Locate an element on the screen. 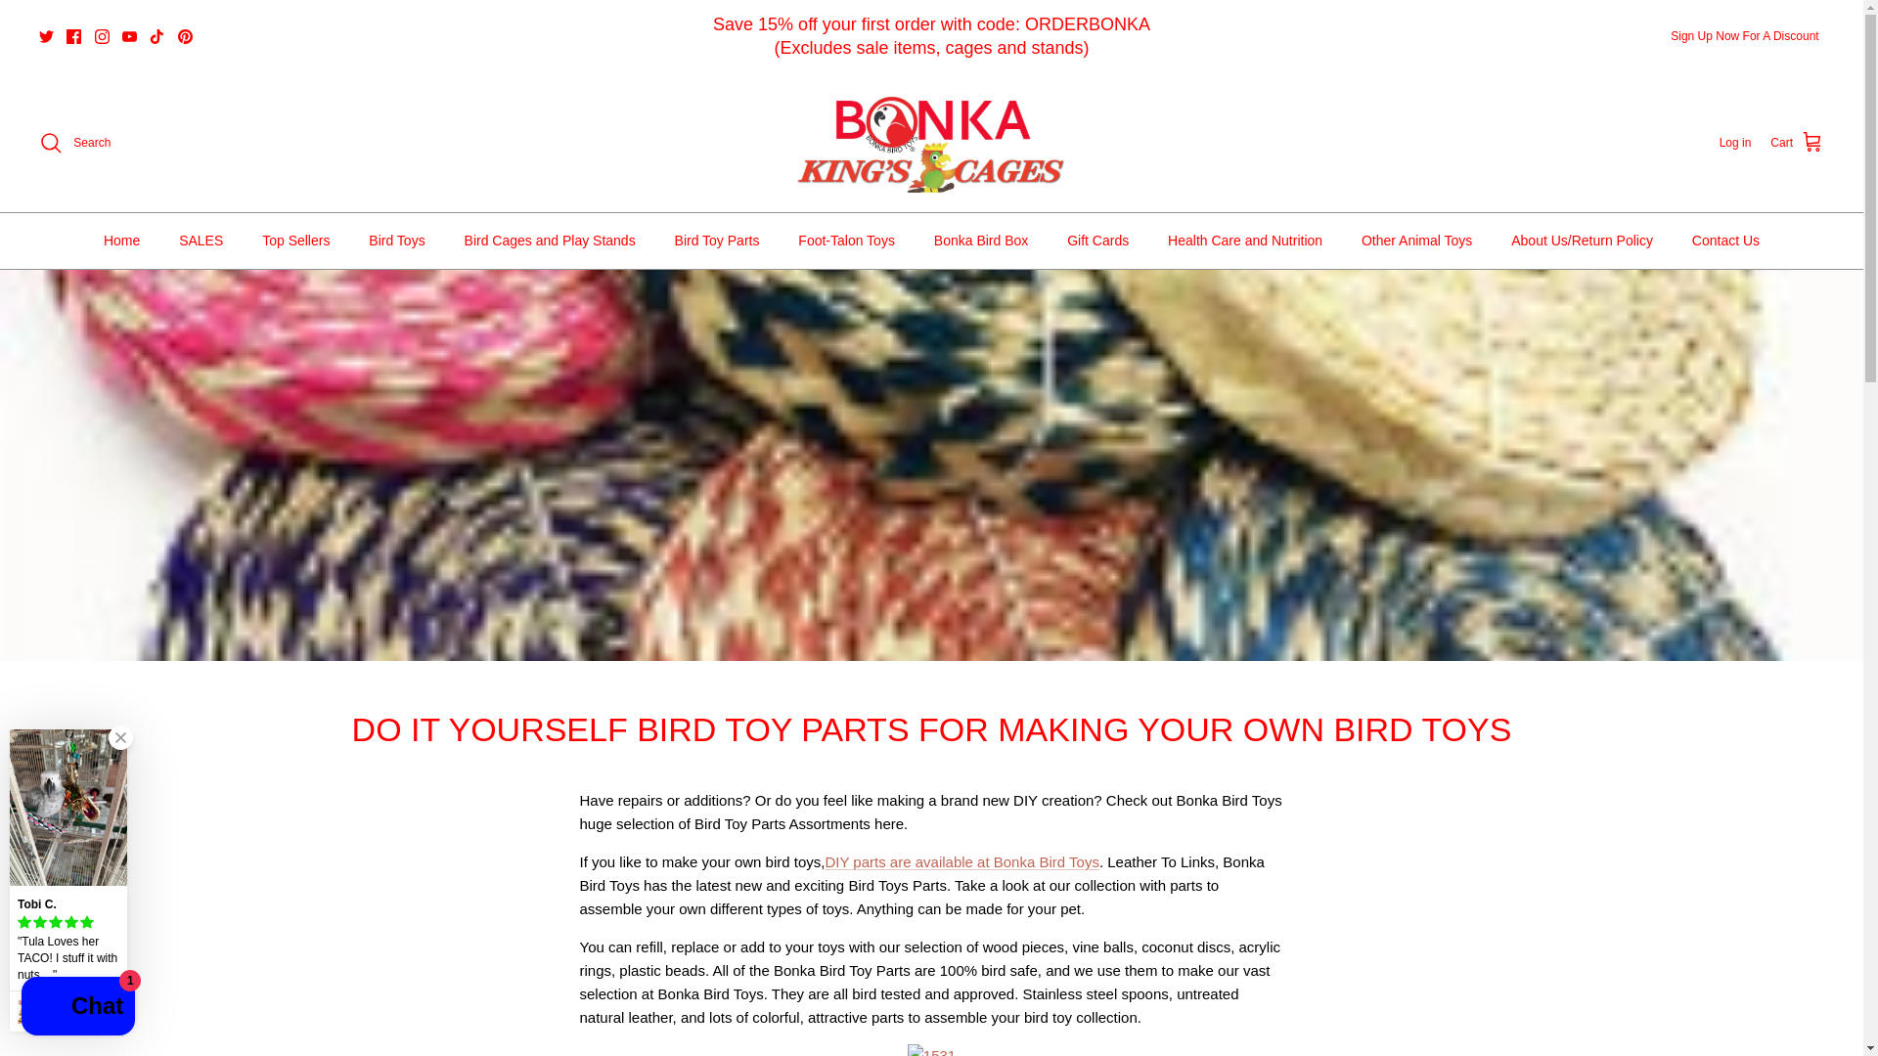  Log in is located at coordinates (1735, 143).